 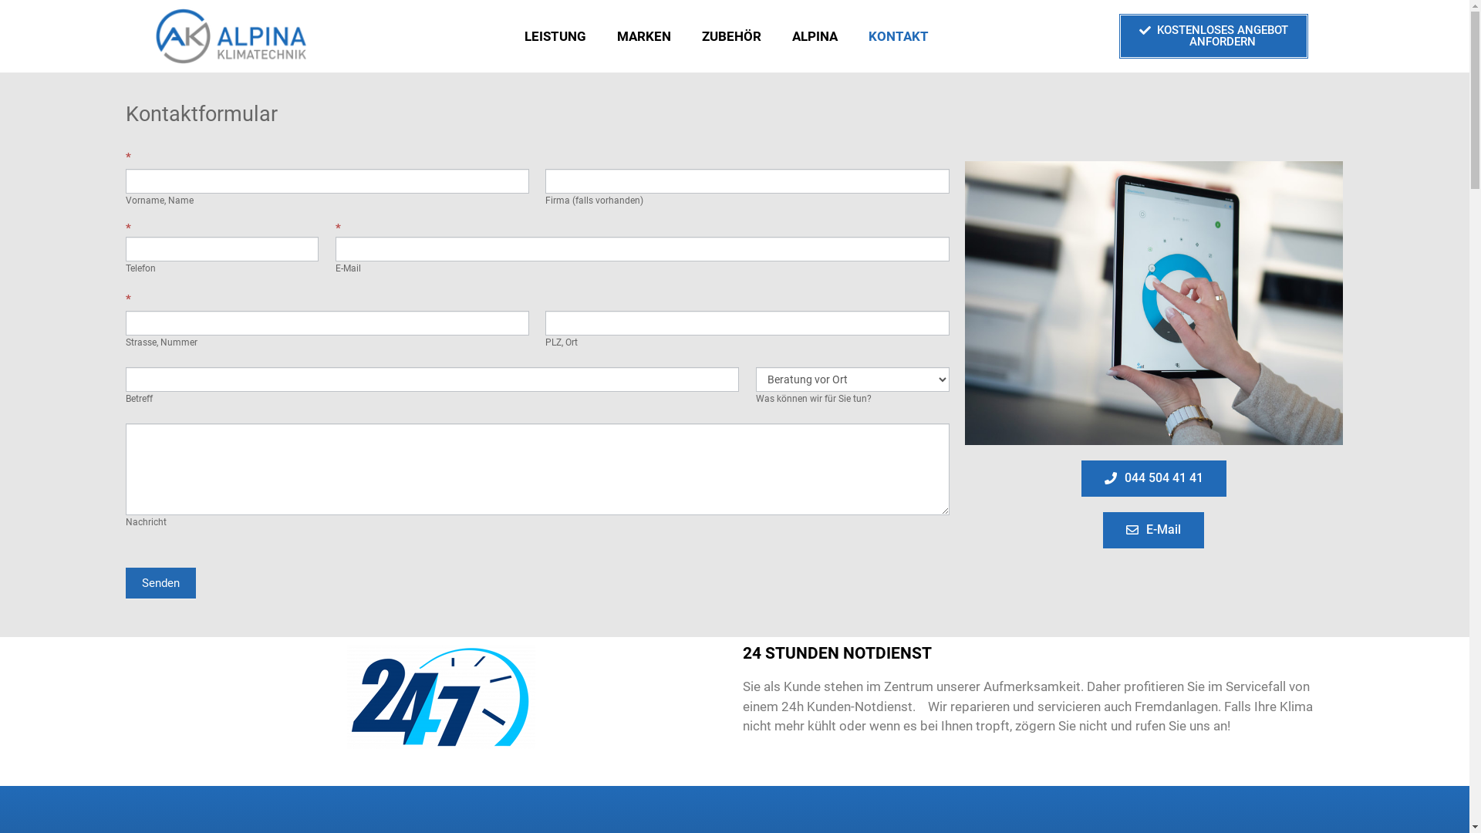 What do you see at coordinates (1214, 36) in the screenshot?
I see `KOSTENLOSES ANGEBOT
ANFORDERN` at bounding box center [1214, 36].